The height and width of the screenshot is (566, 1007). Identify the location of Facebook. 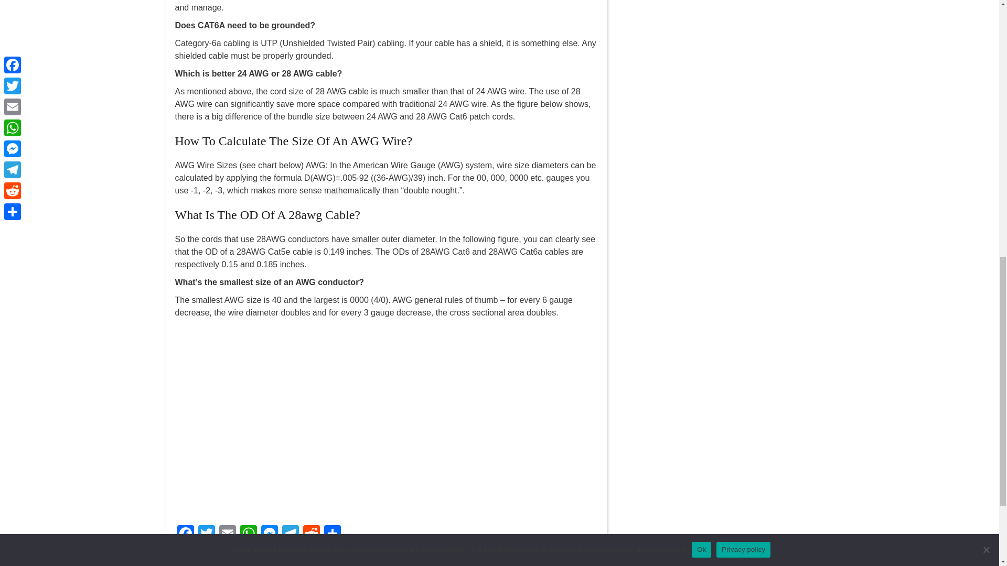
(186, 535).